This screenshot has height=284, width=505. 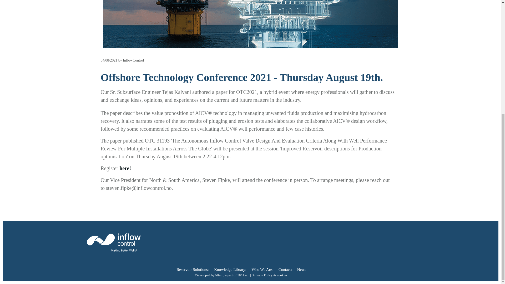 I want to click on Knowledge Library, so click(x=230, y=269).